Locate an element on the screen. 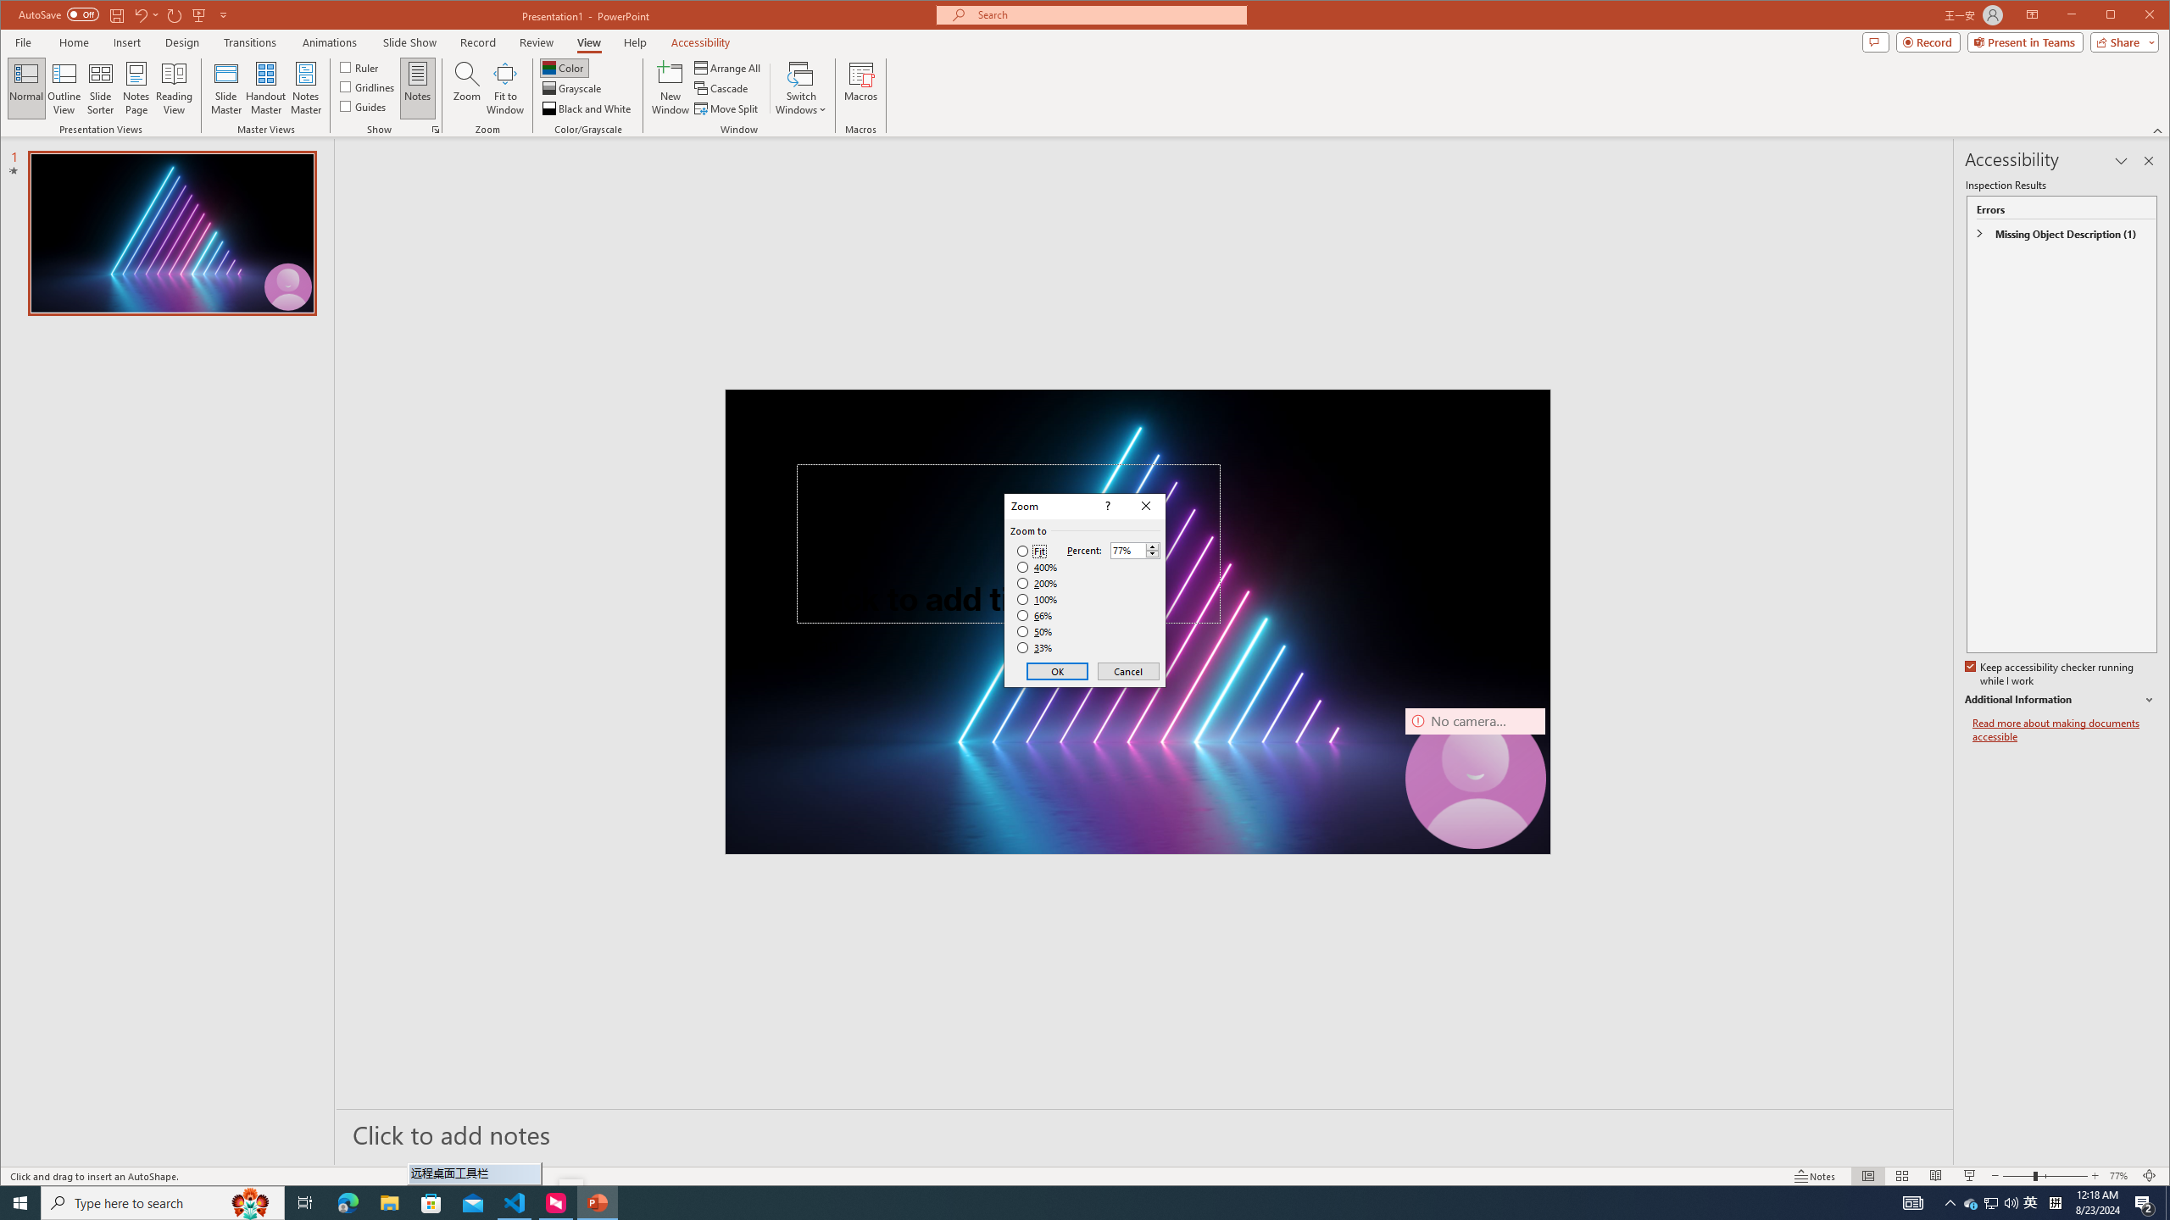  Color is located at coordinates (564, 68).